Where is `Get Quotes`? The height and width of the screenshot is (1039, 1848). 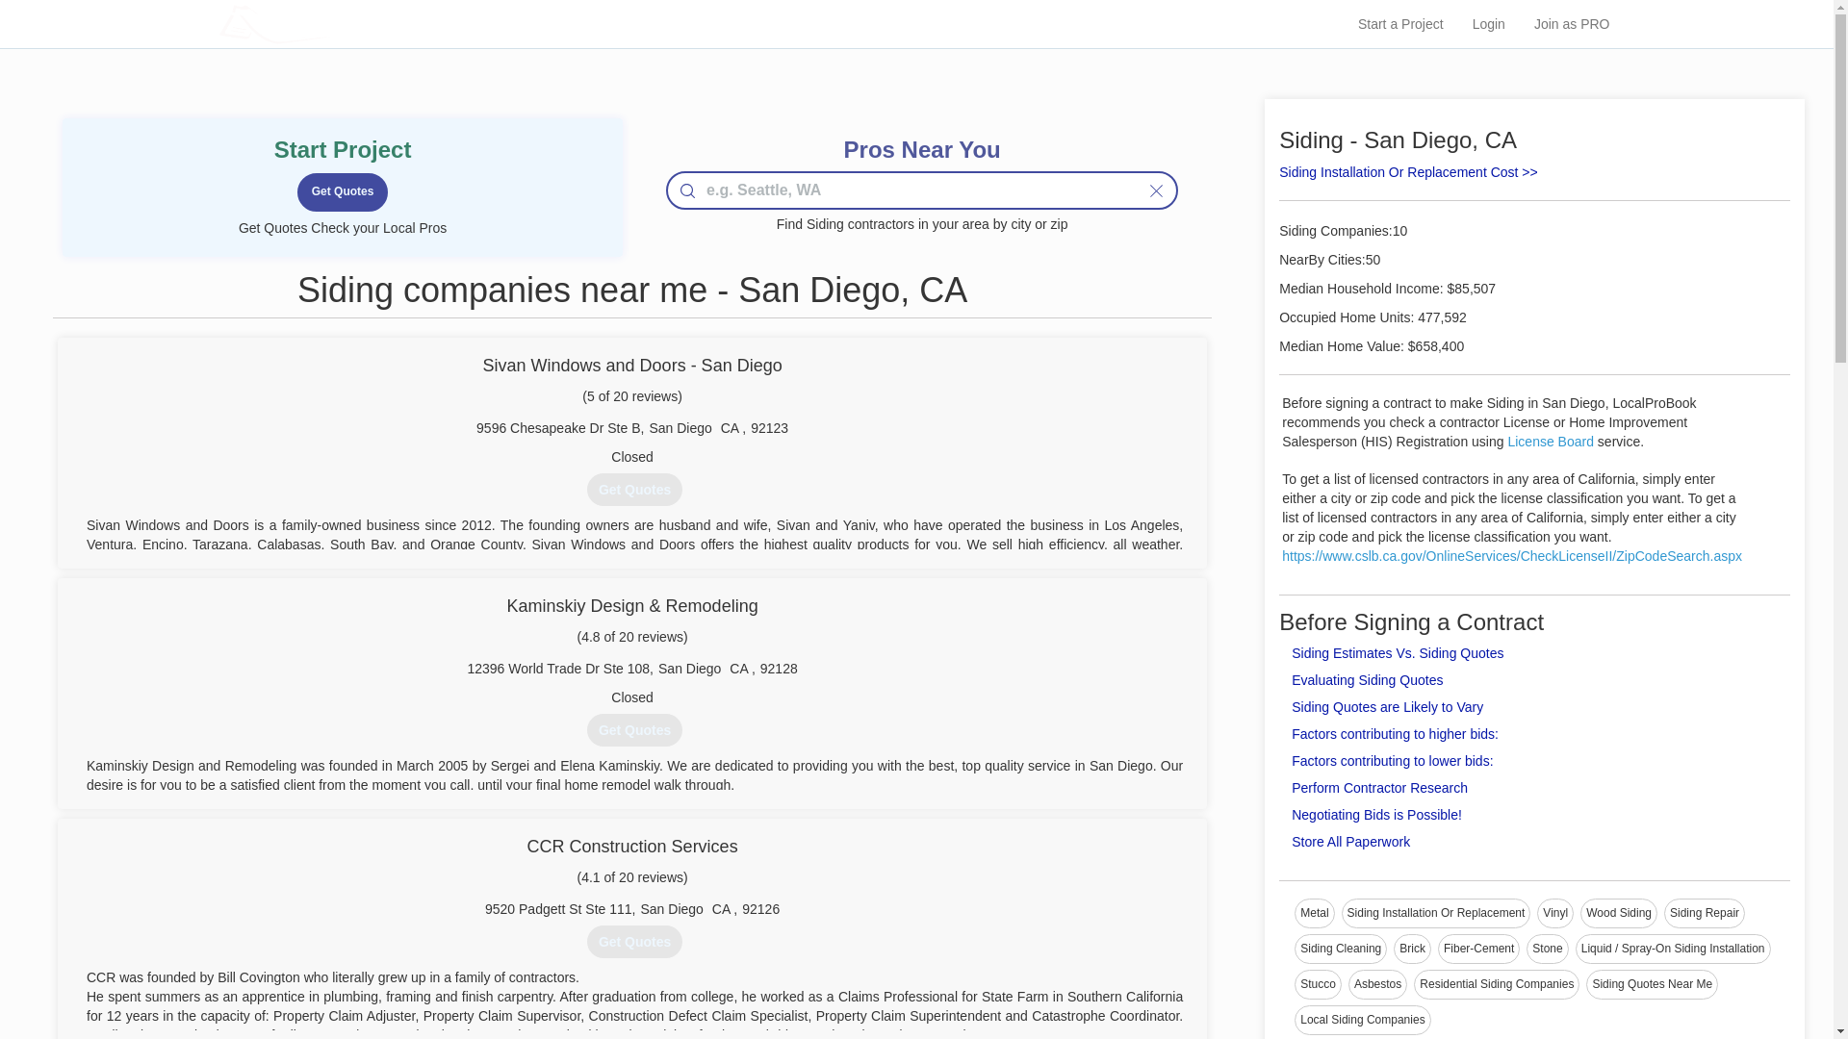
Get Quotes is located at coordinates (343, 192).